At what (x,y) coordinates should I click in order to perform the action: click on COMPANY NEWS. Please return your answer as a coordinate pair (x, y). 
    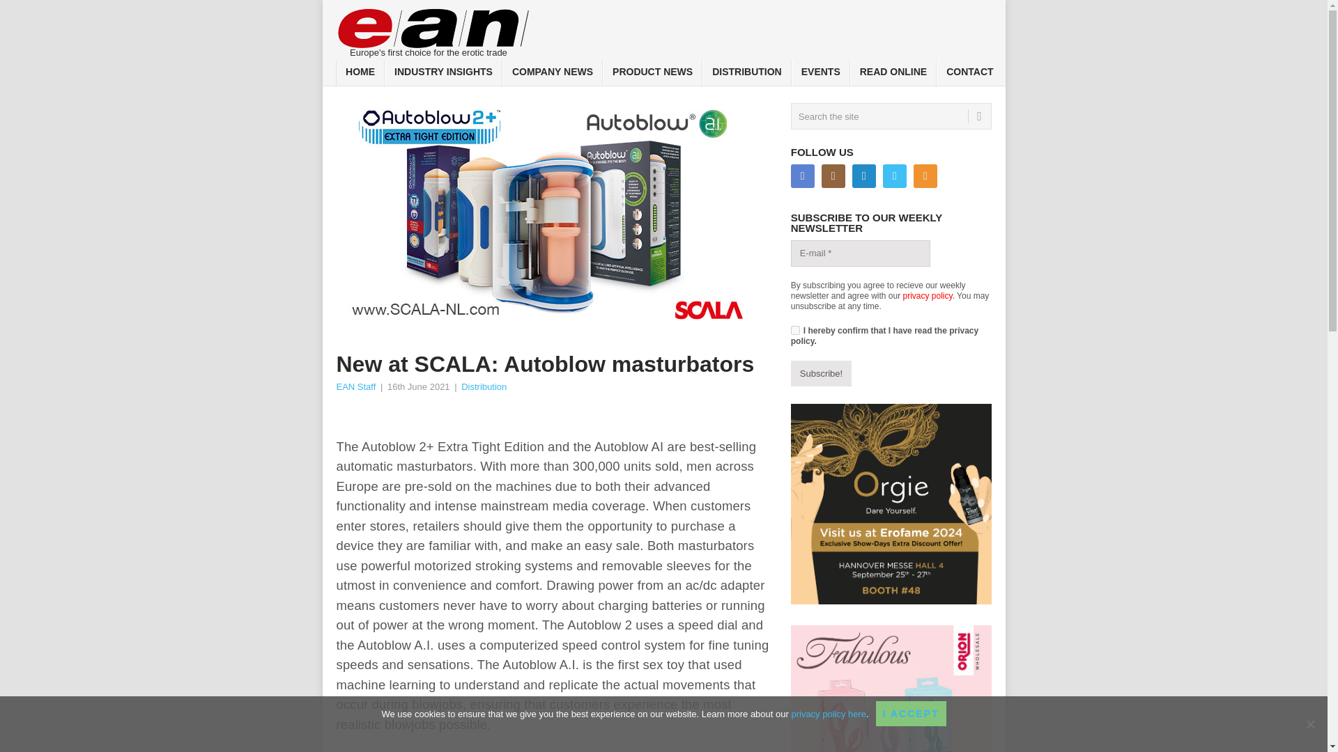
    Looking at the image, I should click on (553, 74).